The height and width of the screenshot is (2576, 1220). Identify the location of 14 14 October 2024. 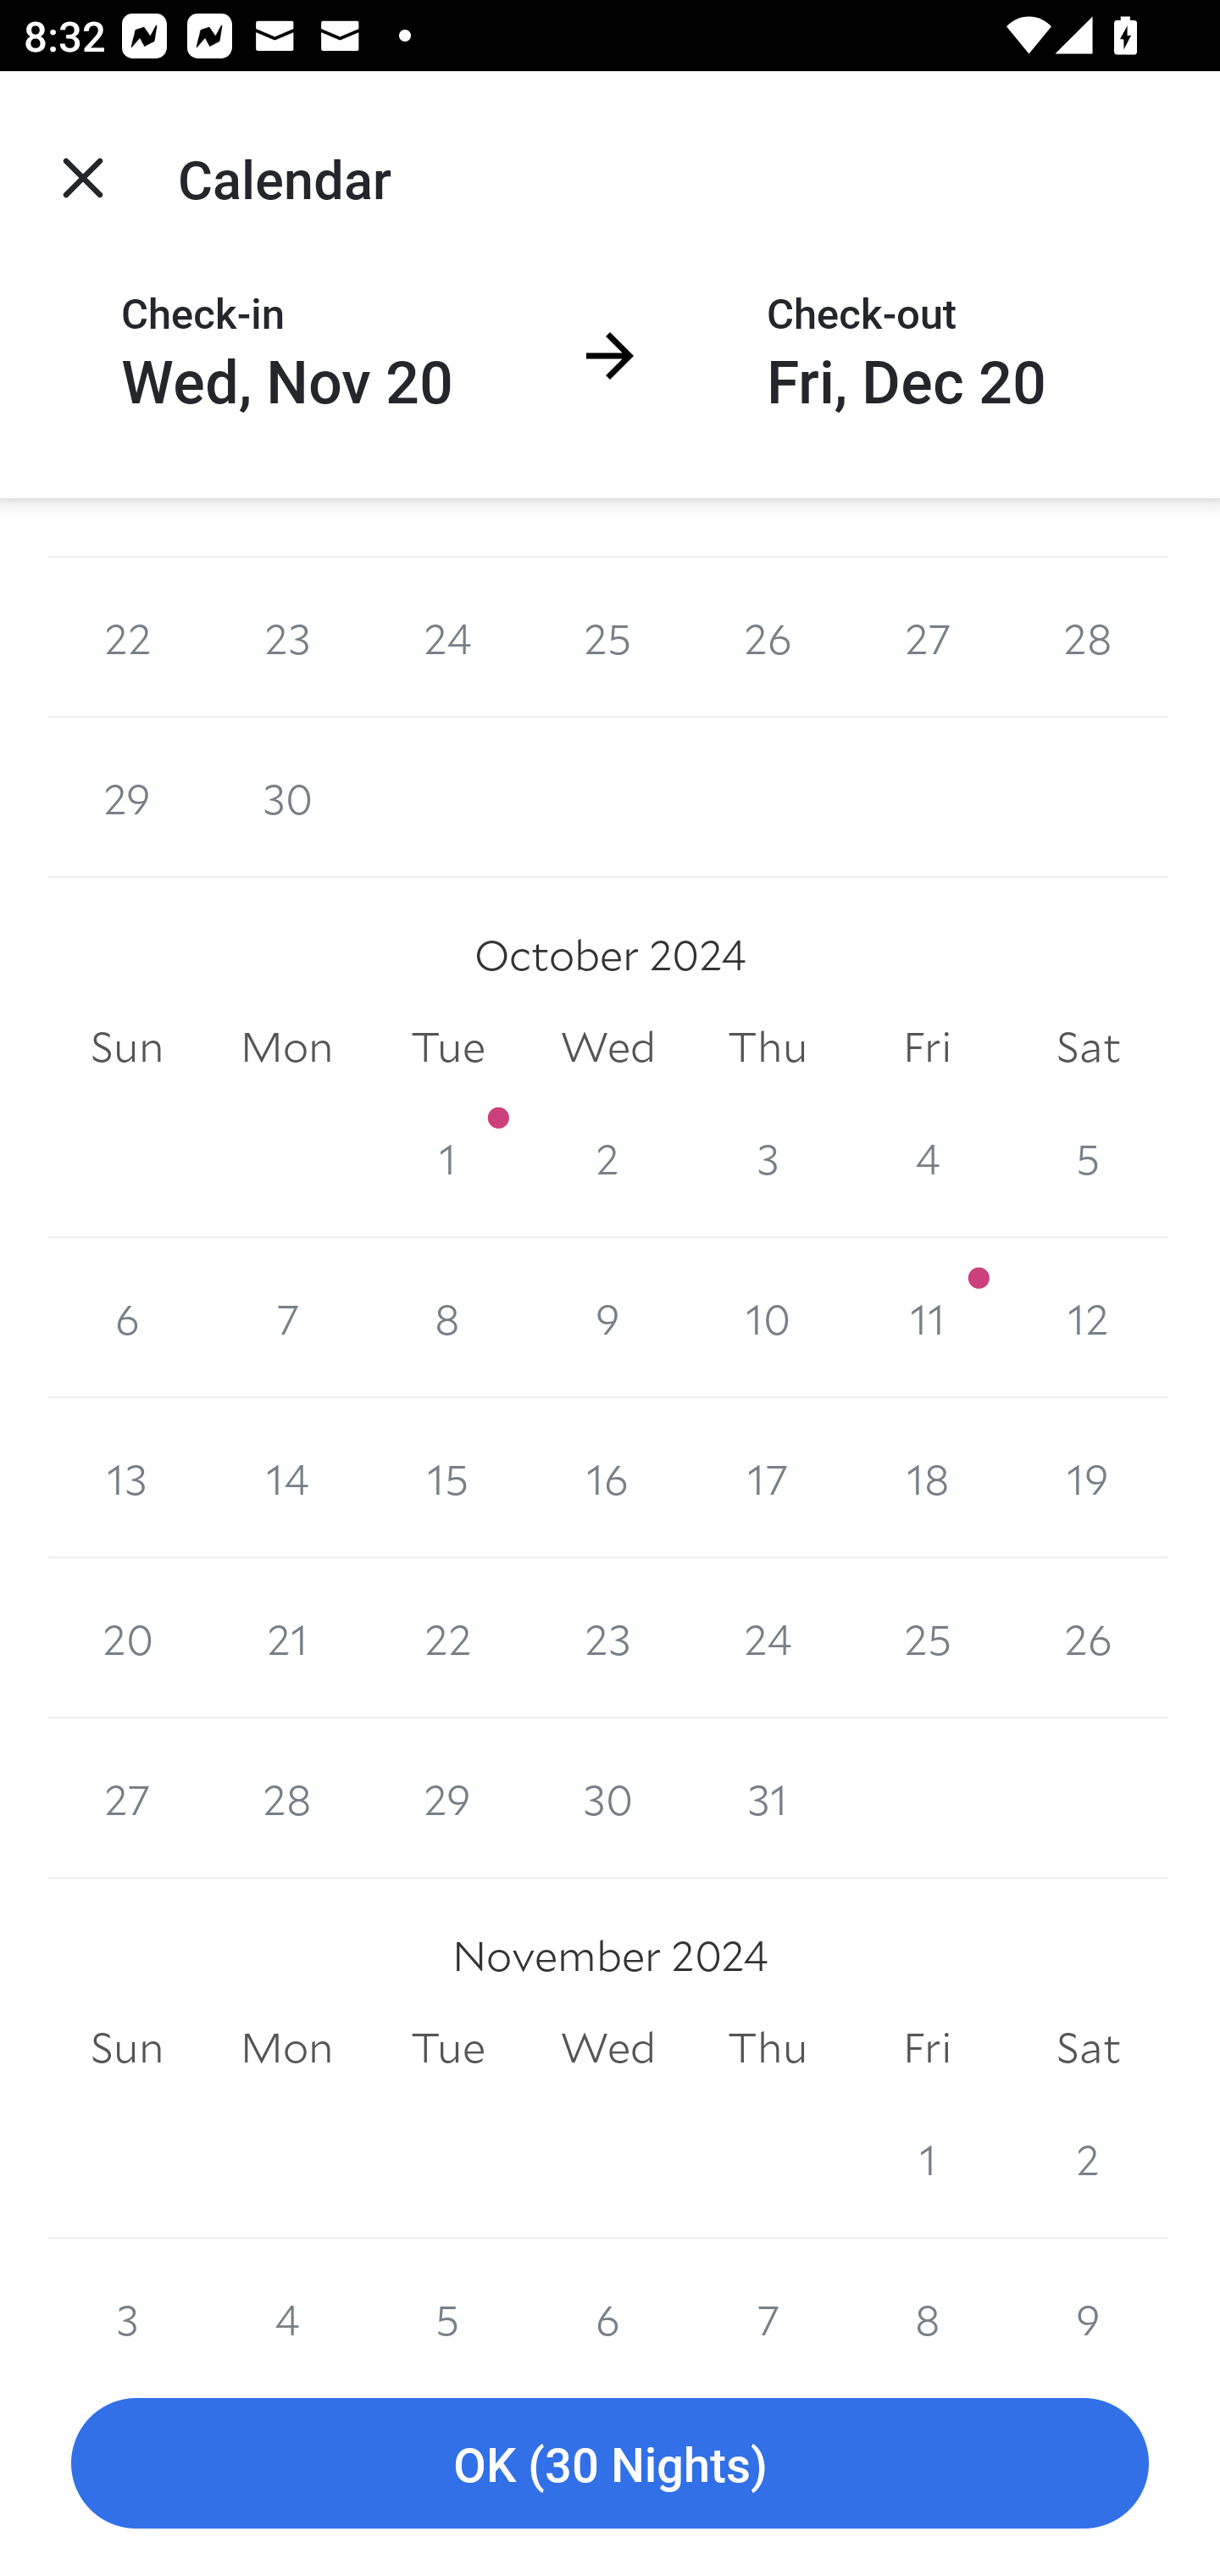
(286, 1478).